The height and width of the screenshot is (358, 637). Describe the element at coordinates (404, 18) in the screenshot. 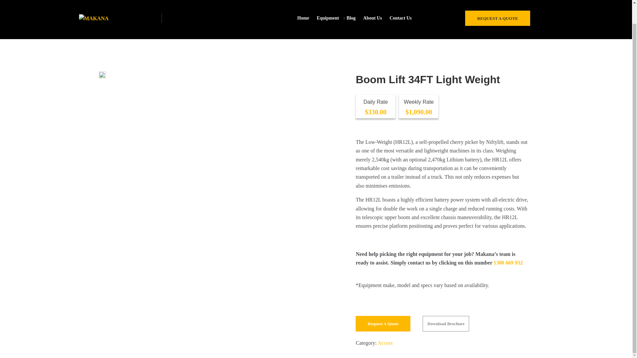

I see `Contact Us` at that location.